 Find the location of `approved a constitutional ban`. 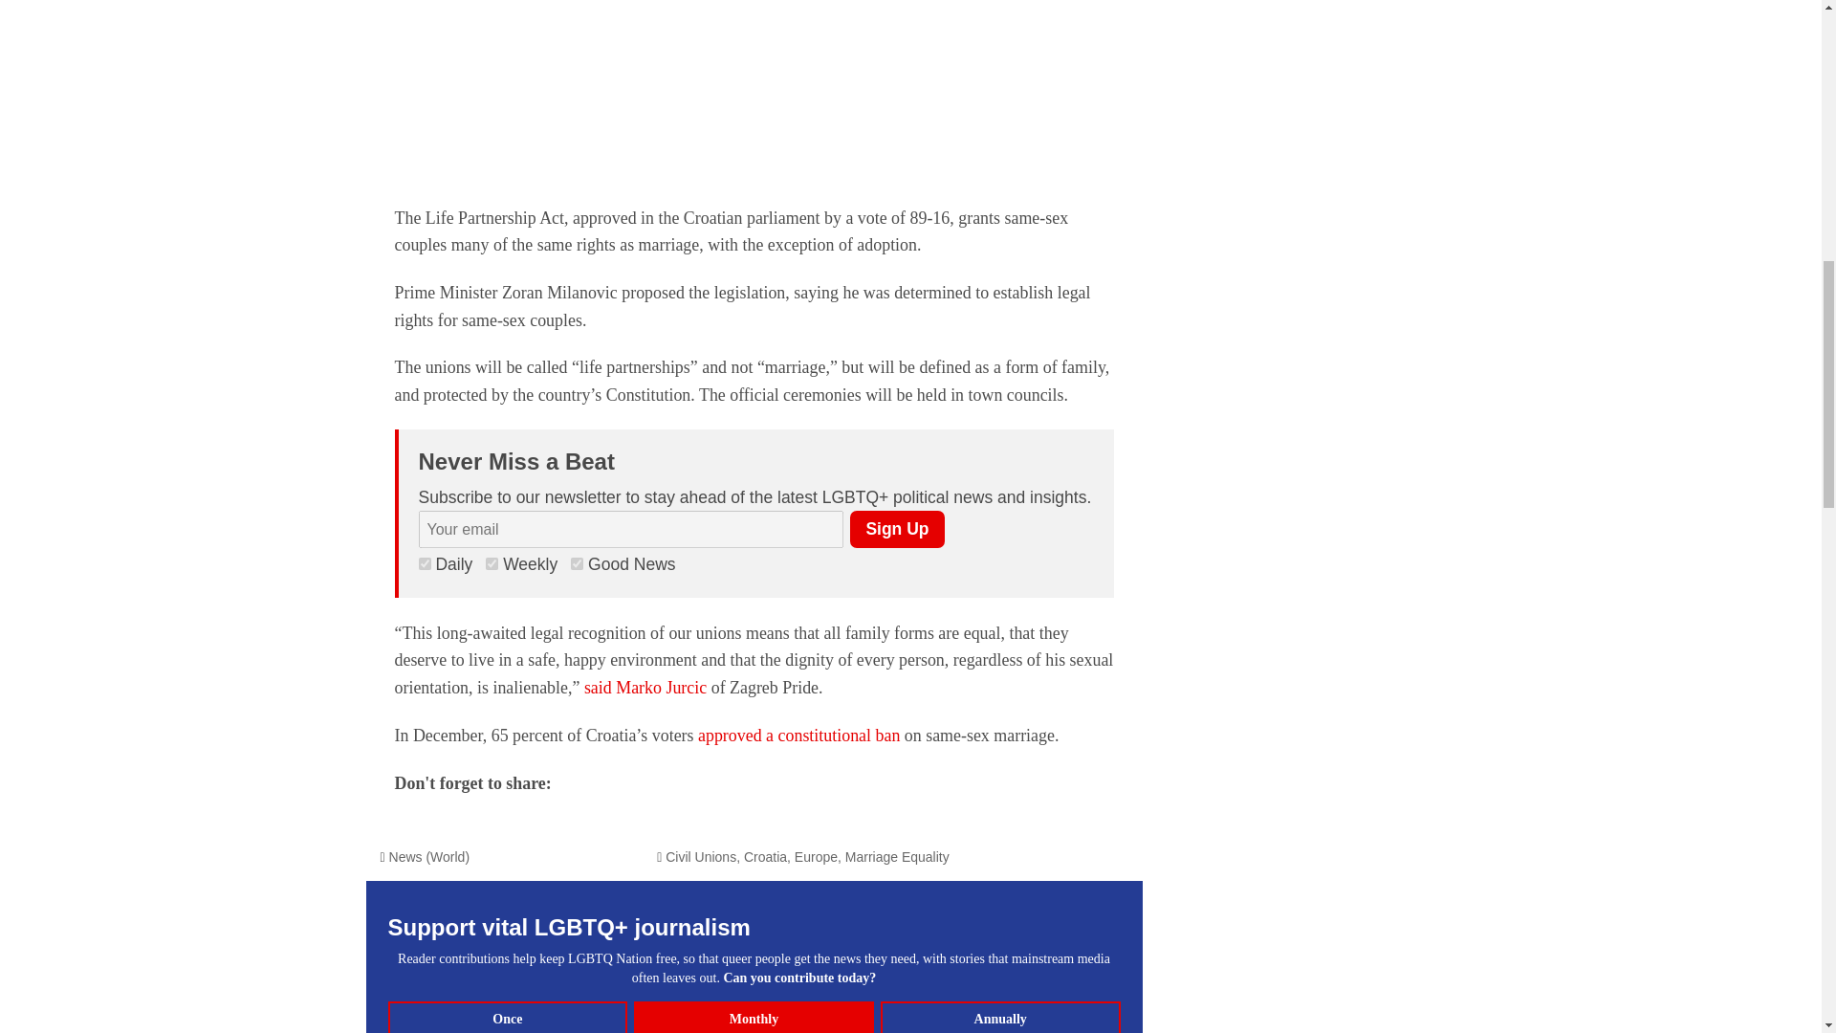

approved a constitutional ban is located at coordinates (798, 735).